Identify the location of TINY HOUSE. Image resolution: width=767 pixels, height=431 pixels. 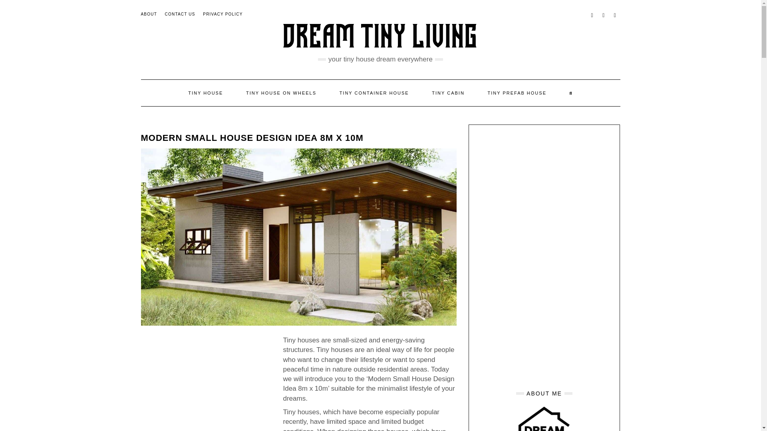
(205, 93).